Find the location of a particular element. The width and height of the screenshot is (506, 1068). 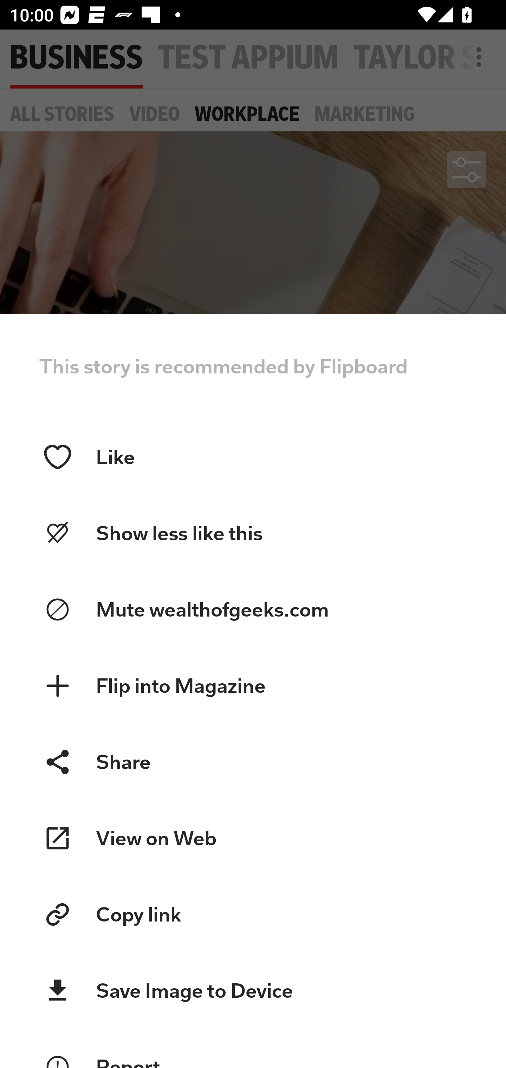

Share is located at coordinates (253, 762).